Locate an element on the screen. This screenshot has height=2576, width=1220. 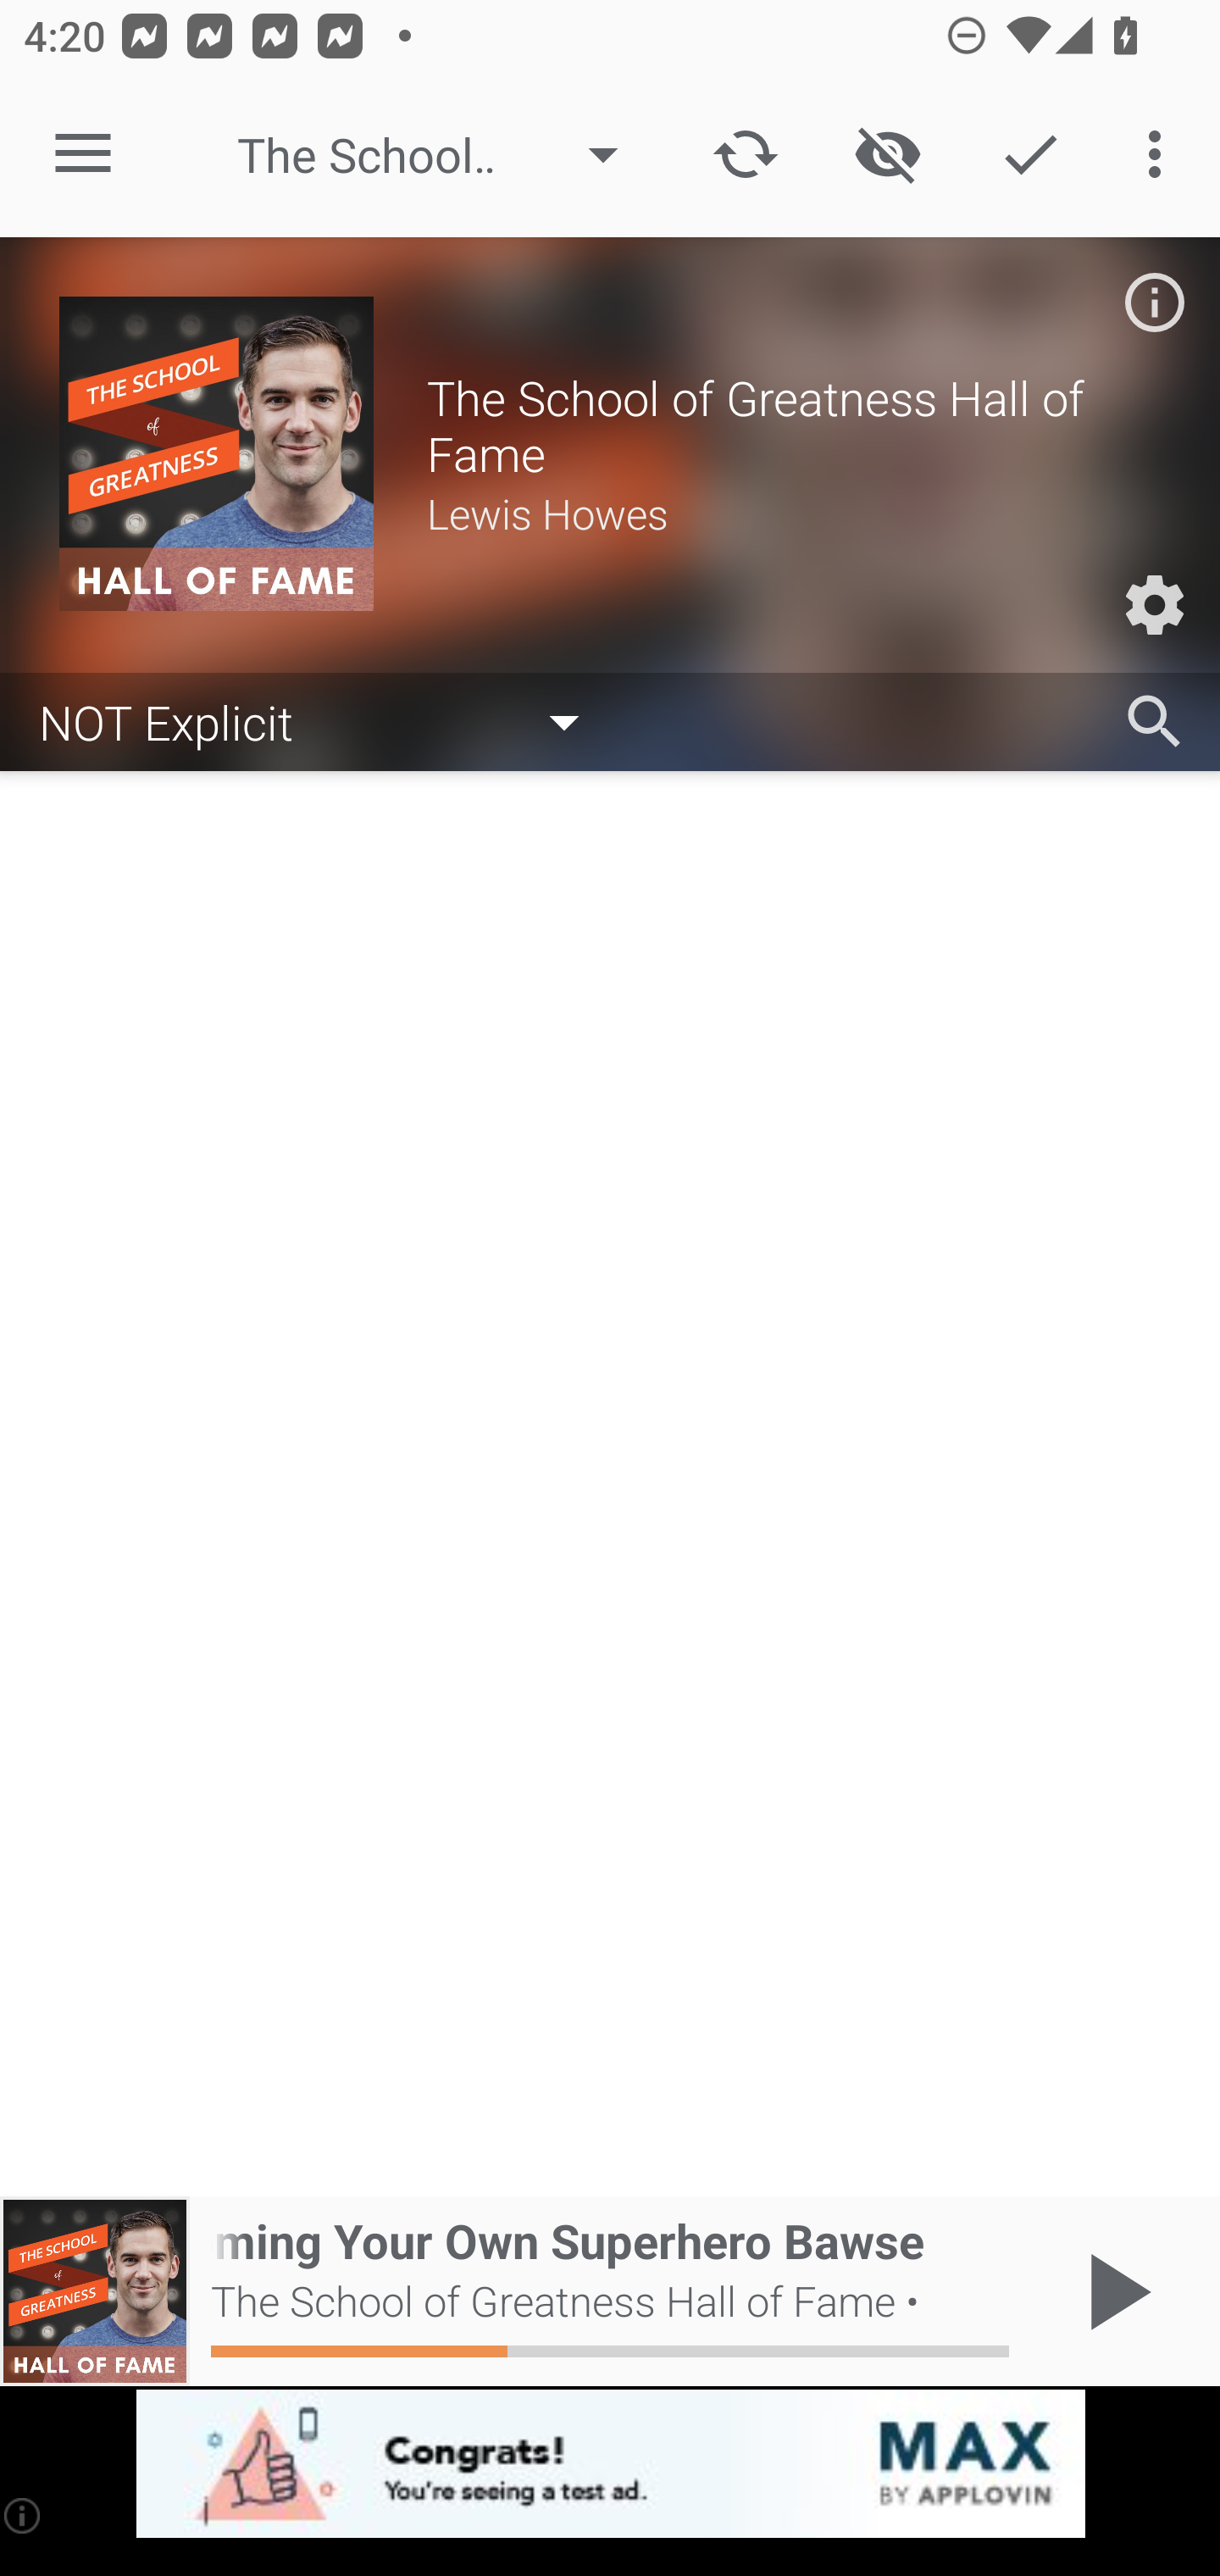
app-monetization is located at coordinates (610, 2465).